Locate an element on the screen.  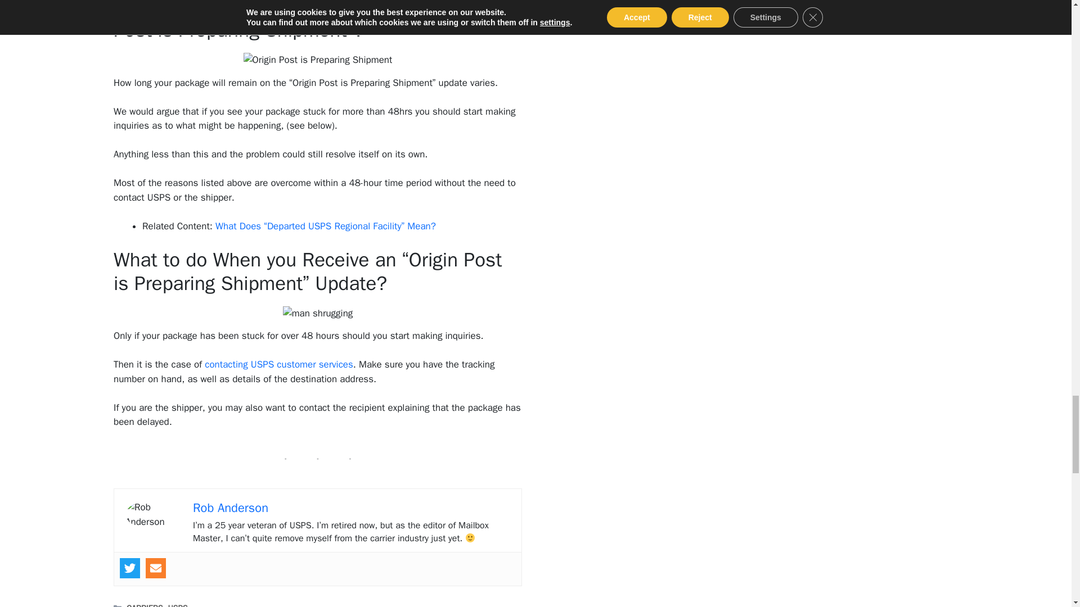
CARRIERS is located at coordinates (144, 605).